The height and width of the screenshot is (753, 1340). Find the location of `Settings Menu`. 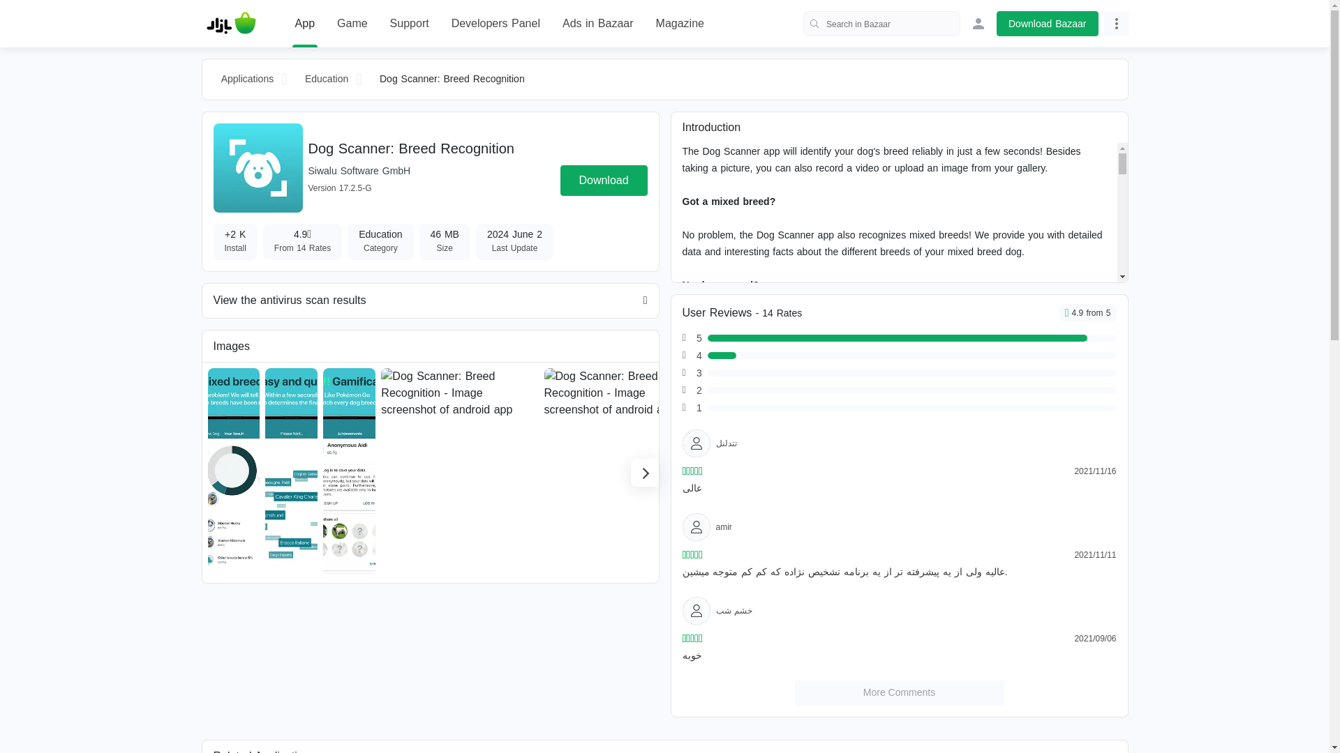

Settings Menu is located at coordinates (1117, 24).